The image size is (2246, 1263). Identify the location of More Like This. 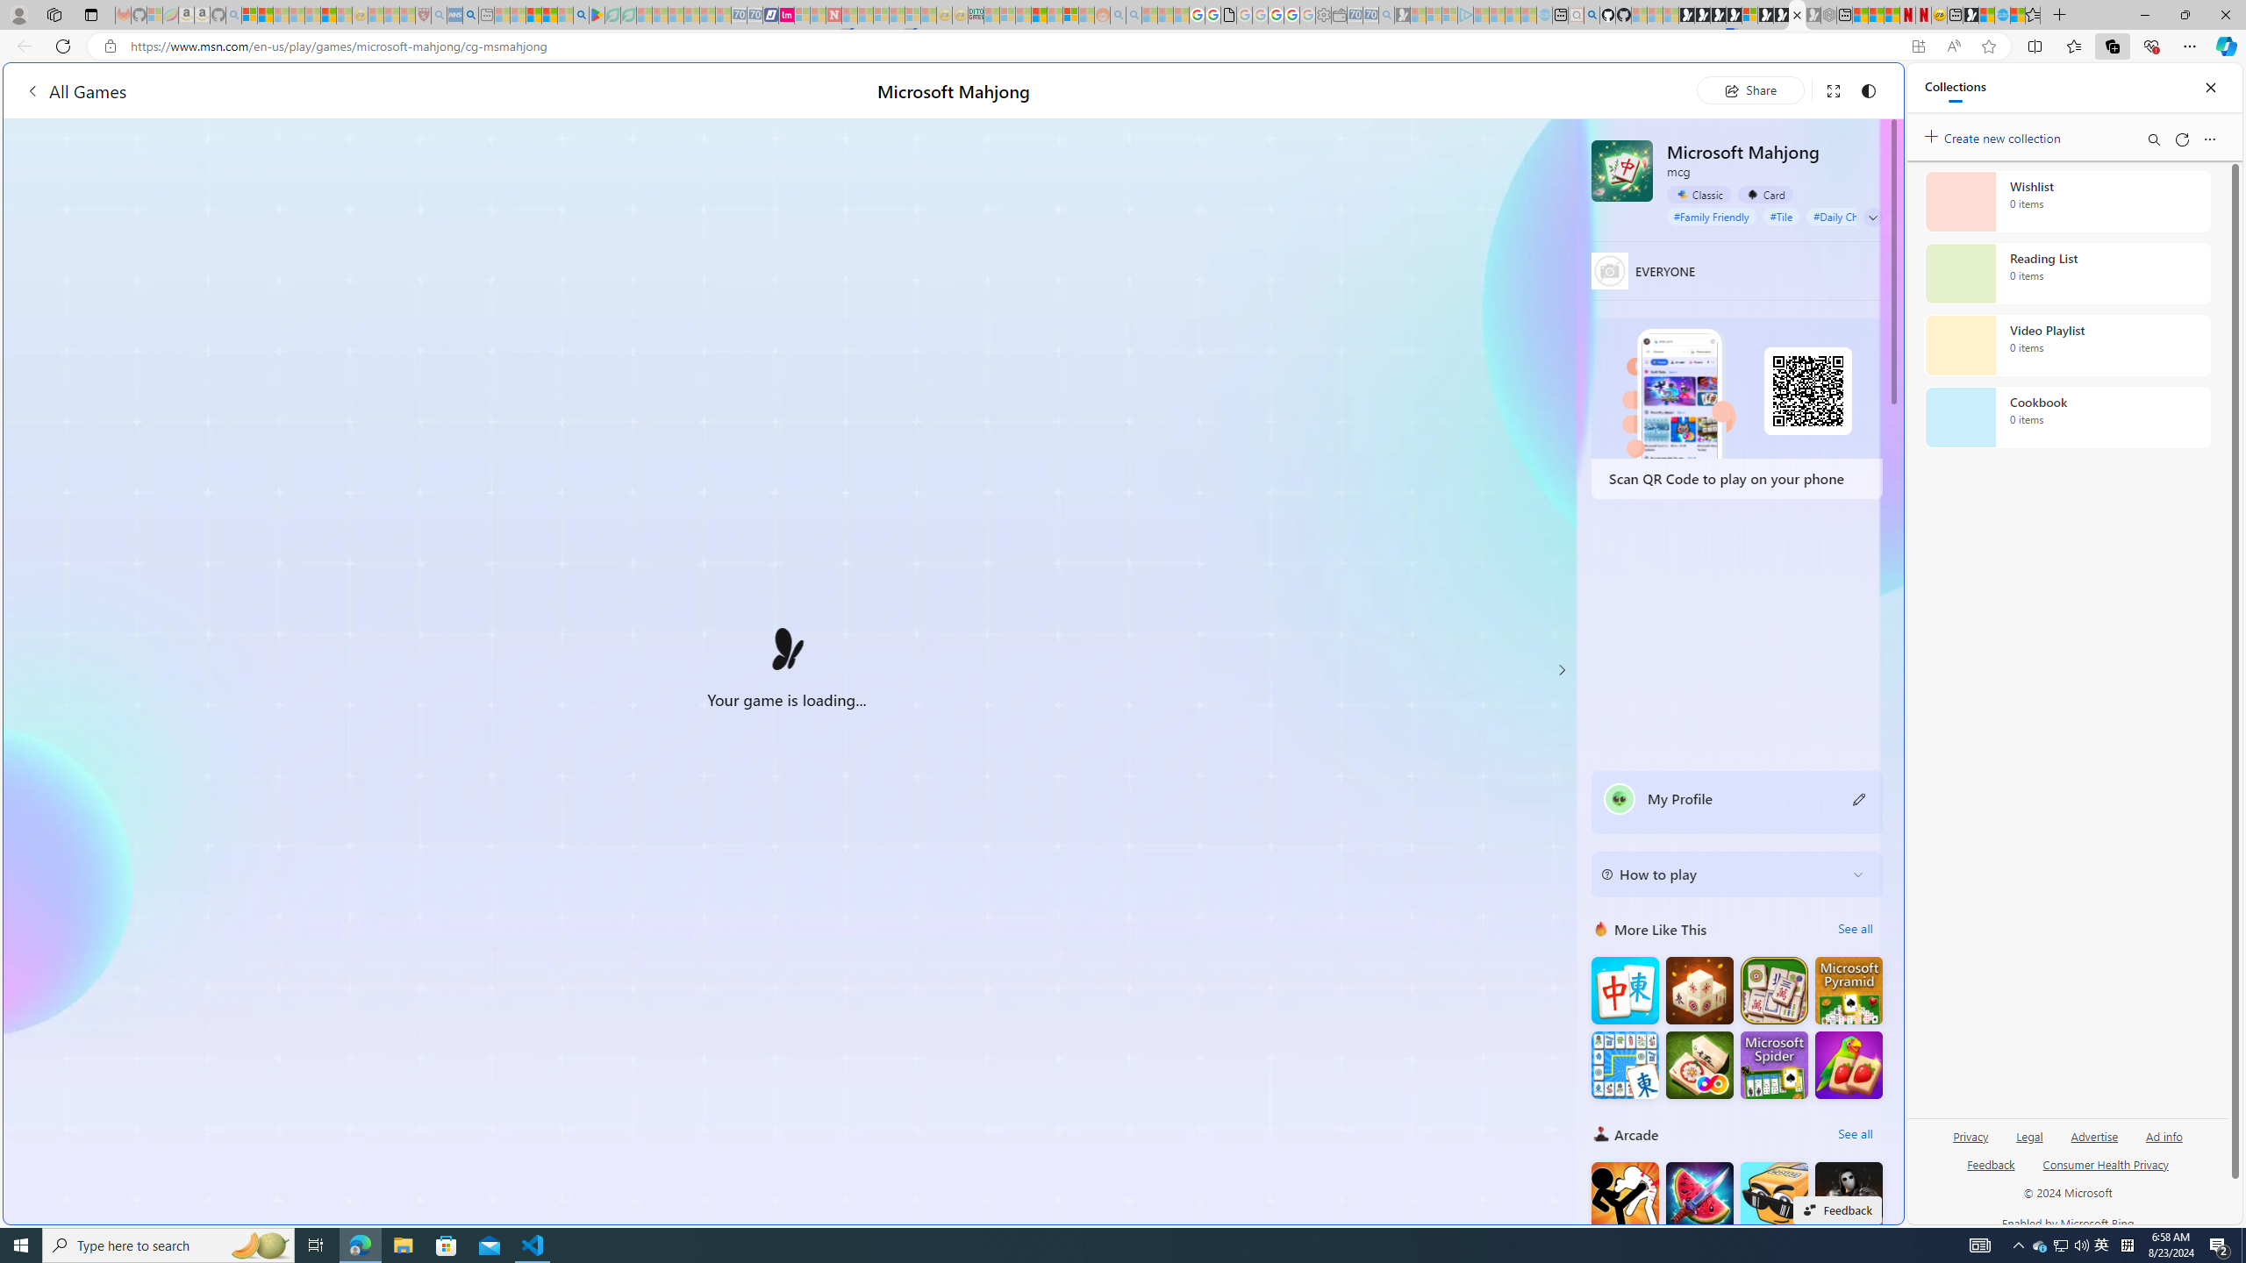
(1601, 928).